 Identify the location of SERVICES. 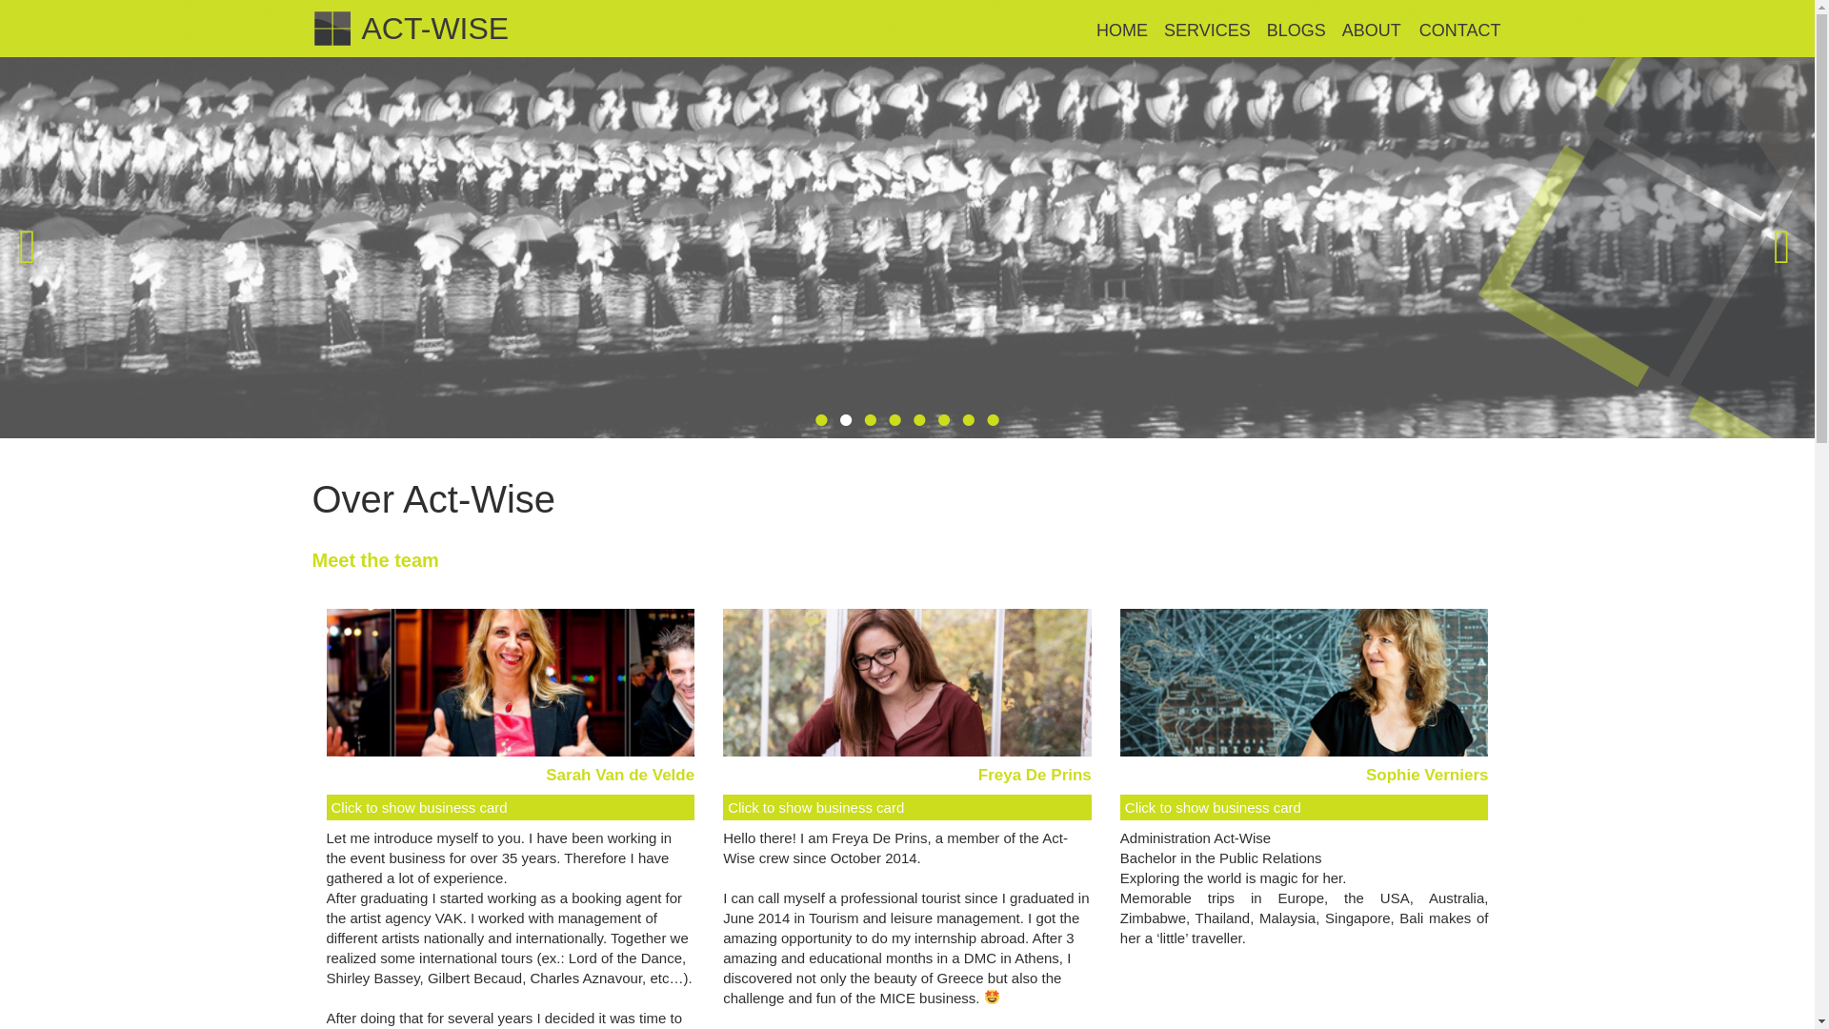
(1208, 31).